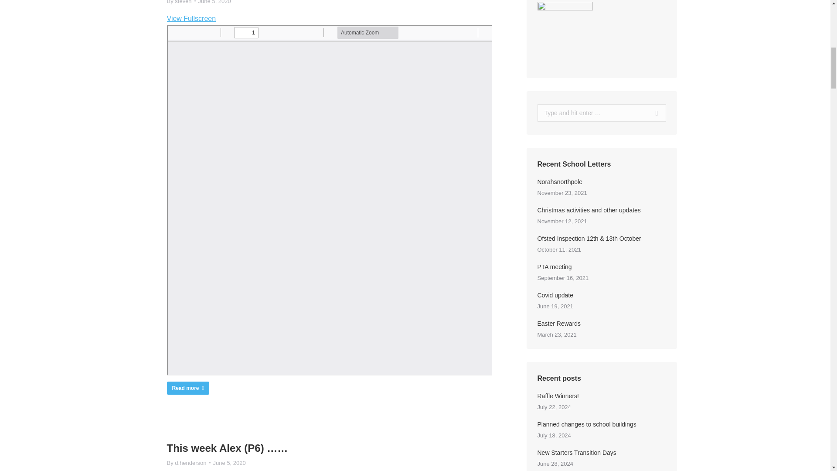 The image size is (837, 471). Describe the element at coordinates (214, 3) in the screenshot. I see `2:18 pm` at that location.